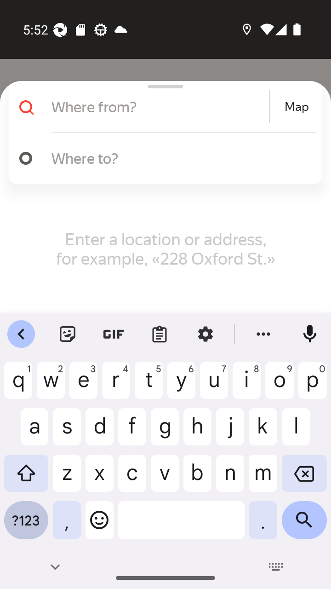 The height and width of the screenshot is (589, 331). What do you see at coordinates (297, 107) in the screenshot?
I see `Map` at bounding box center [297, 107].